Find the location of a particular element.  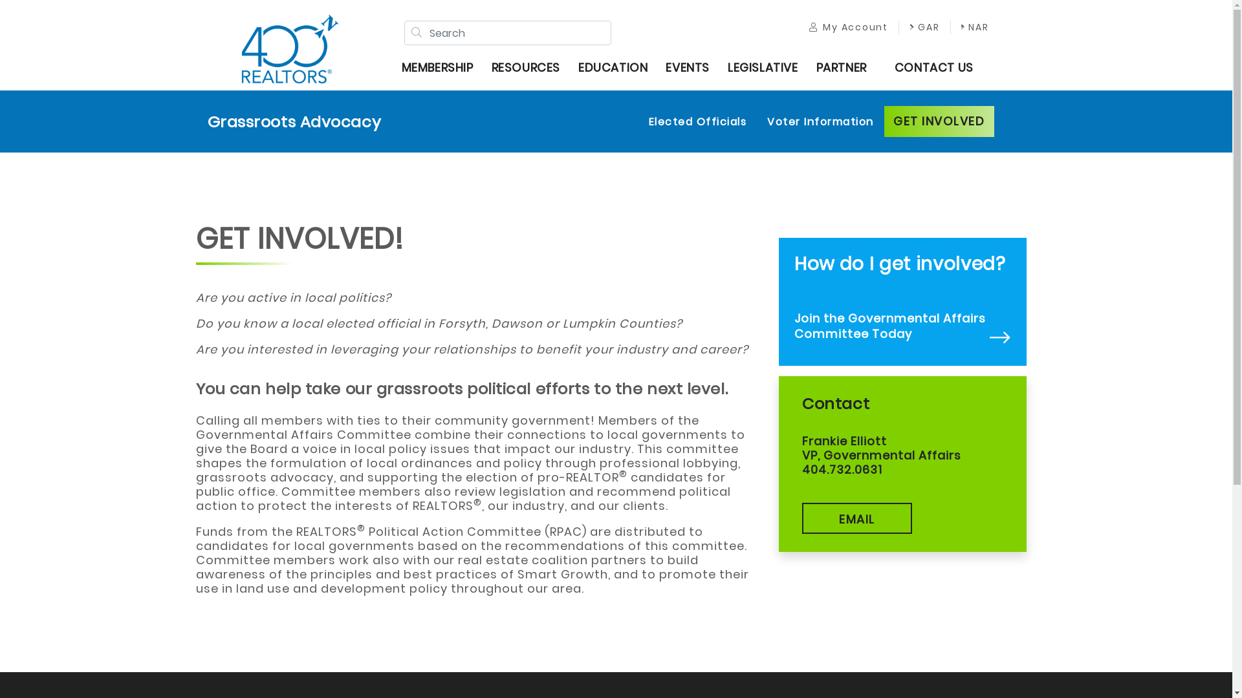

RESOURCES is located at coordinates (532, 68).